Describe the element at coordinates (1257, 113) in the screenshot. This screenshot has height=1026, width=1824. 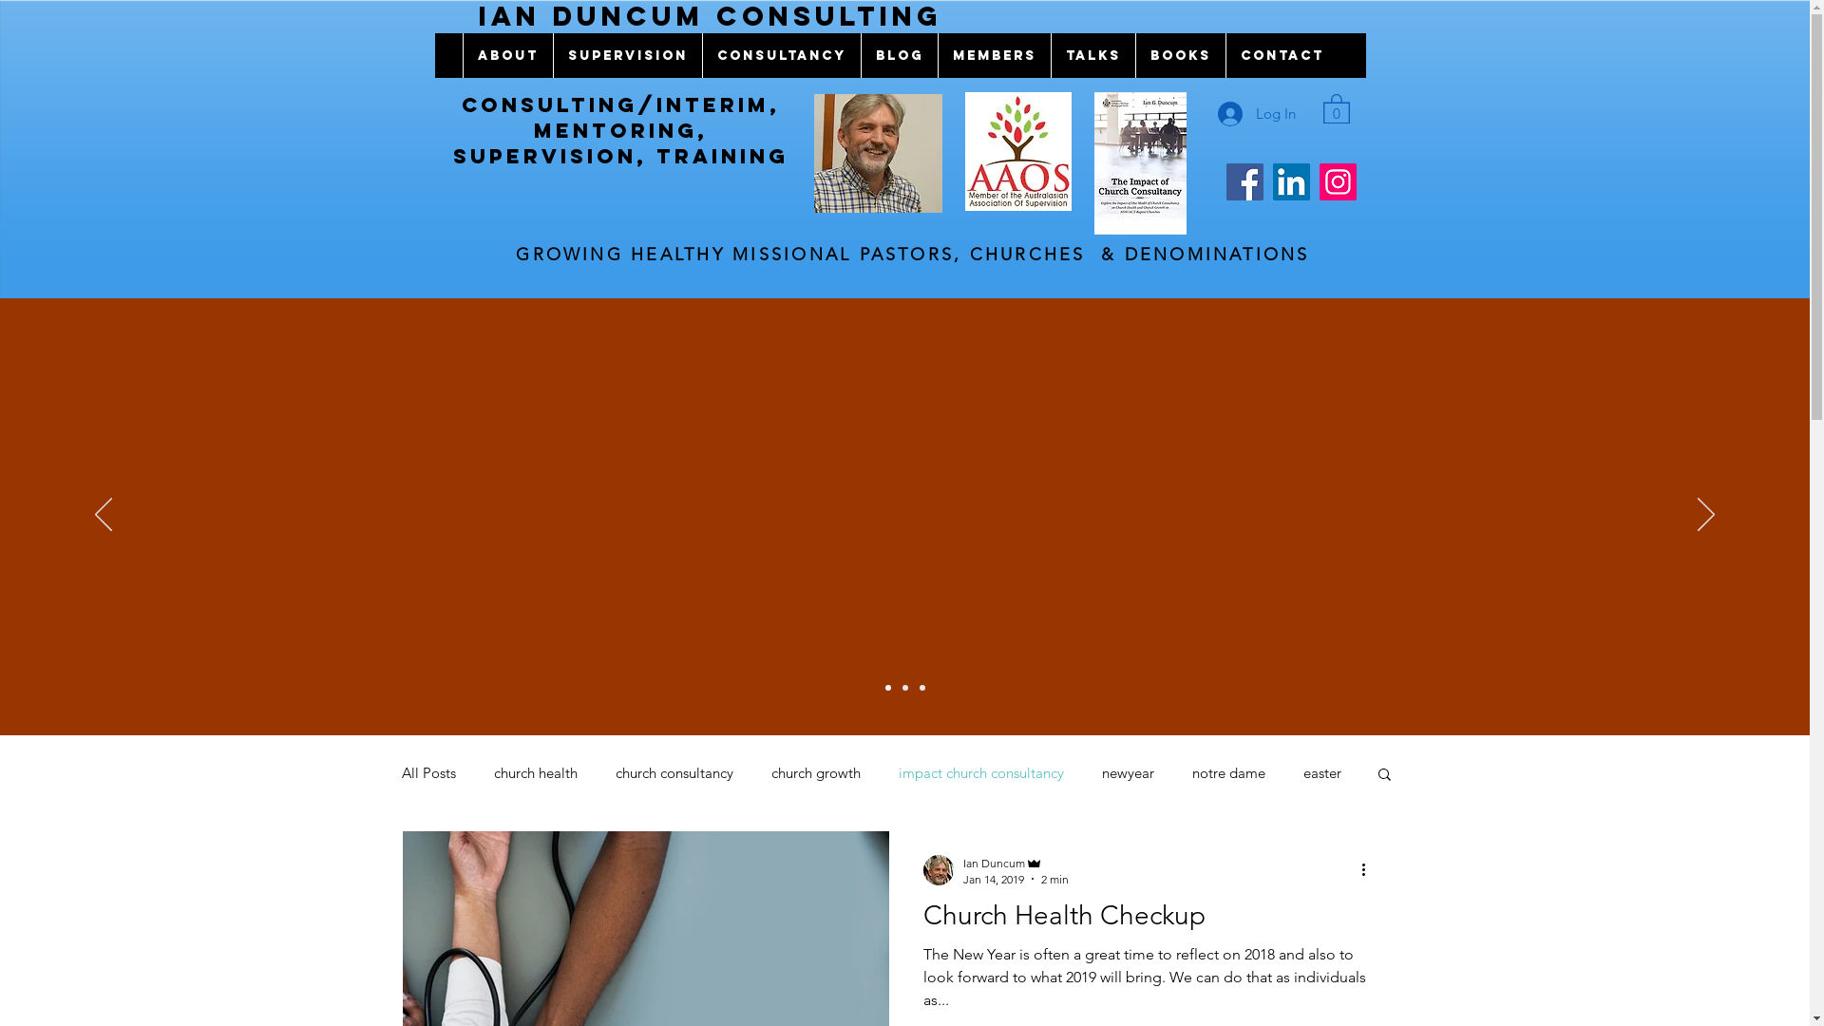
I see `Log In` at that location.